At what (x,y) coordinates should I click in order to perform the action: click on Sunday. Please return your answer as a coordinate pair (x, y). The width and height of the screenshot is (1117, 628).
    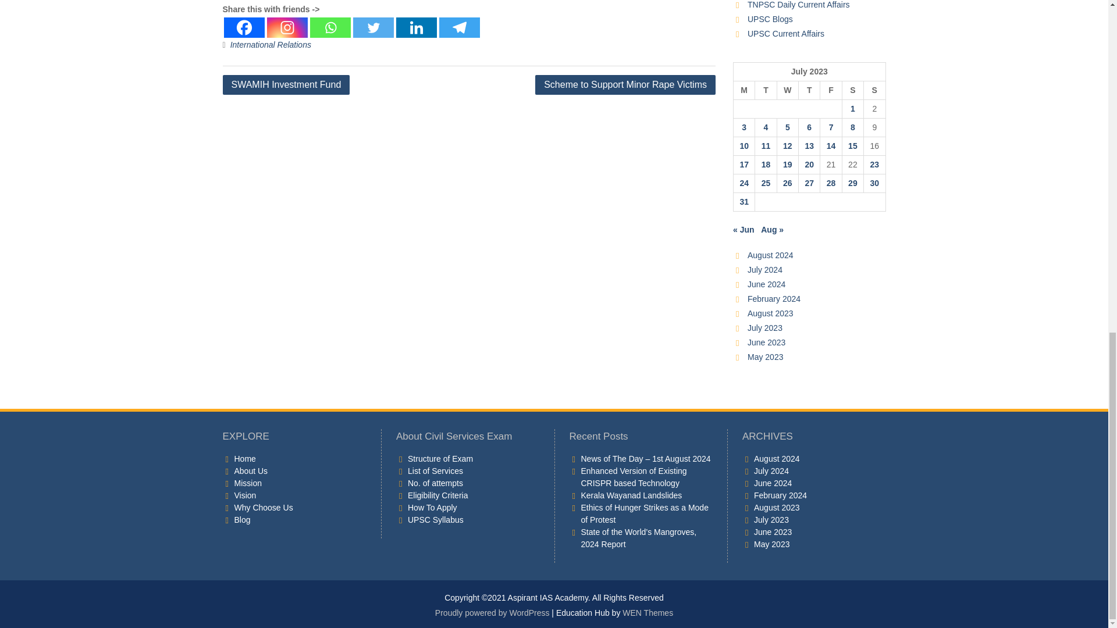
    Looking at the image, I should click on (874, 91).